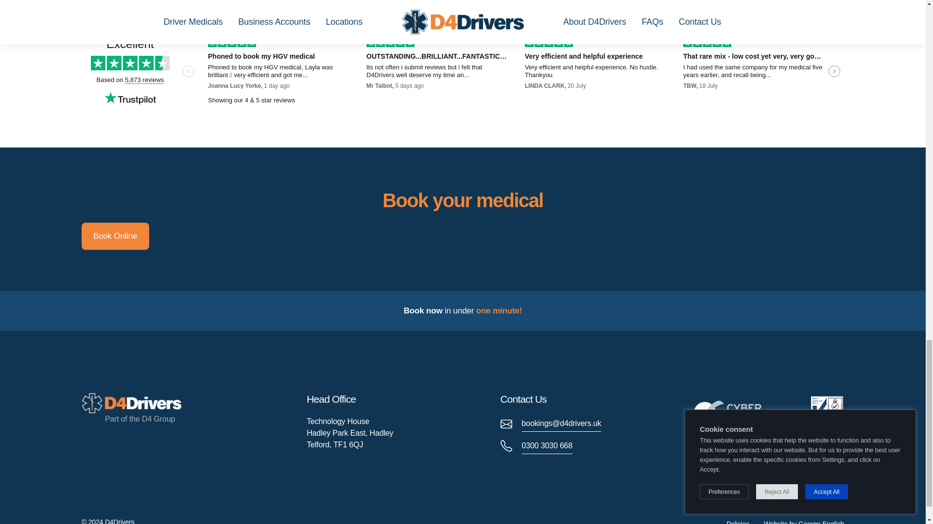  I want to click on 0300 3030 668, so click(536, 445).